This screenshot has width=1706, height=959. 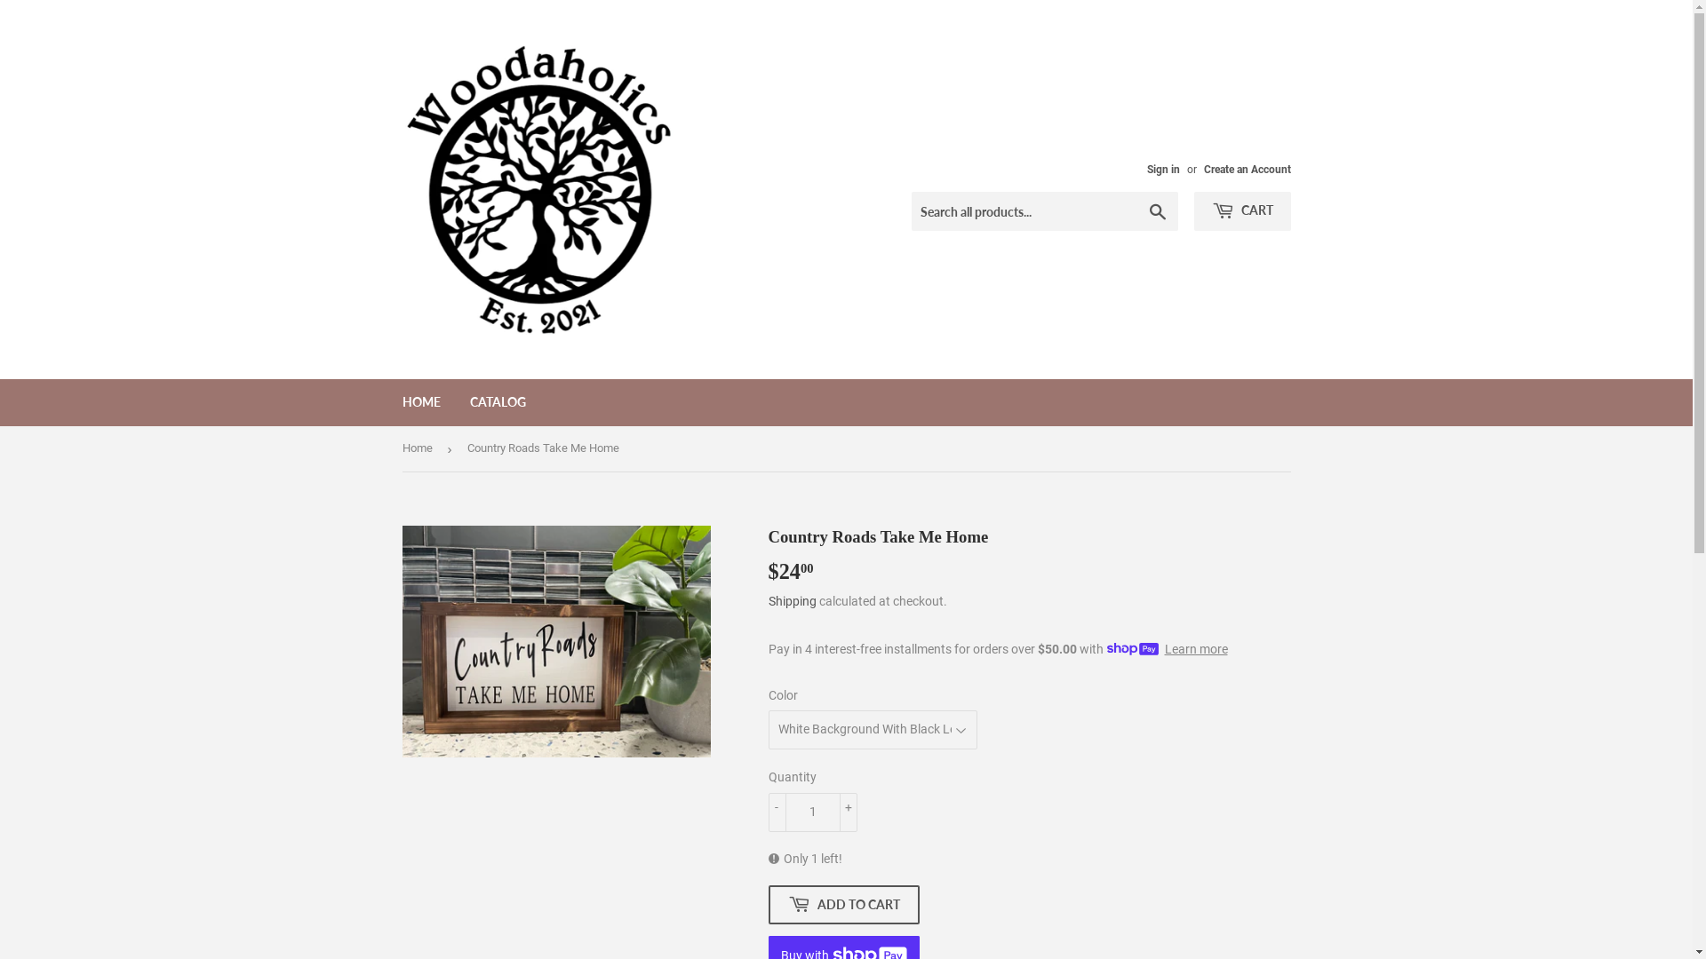 I want to click on CATALOG, so click(x=498, y=402).